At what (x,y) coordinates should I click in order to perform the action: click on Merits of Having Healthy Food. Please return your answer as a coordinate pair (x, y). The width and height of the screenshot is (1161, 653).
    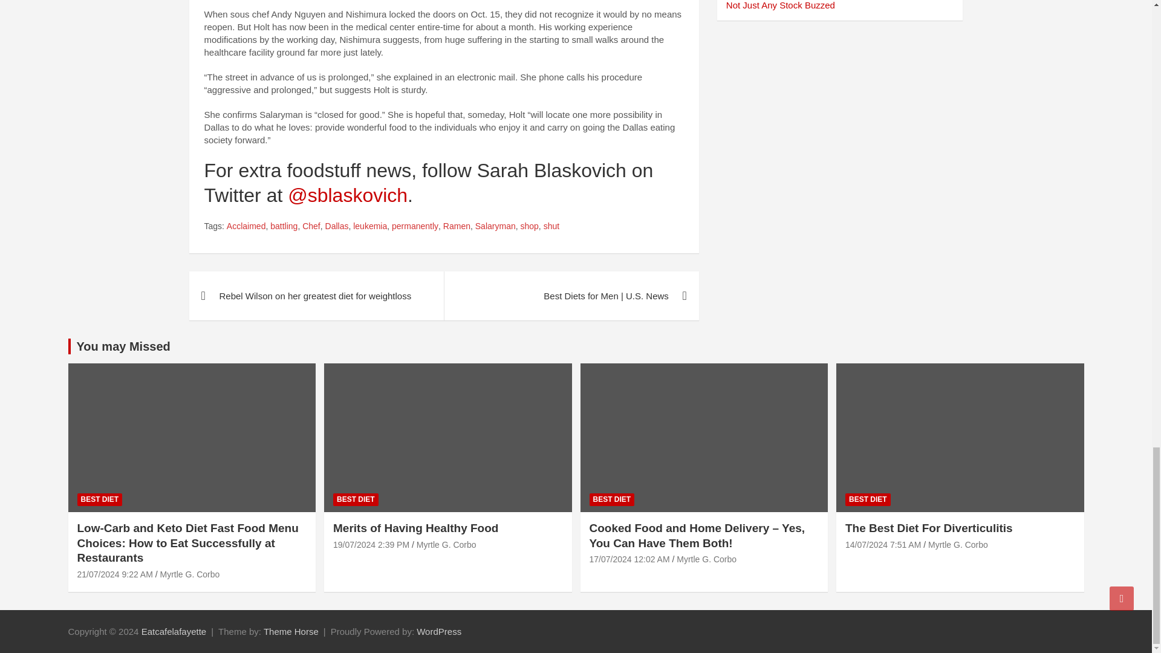
    Looking at the image, I should click on (371, 545).